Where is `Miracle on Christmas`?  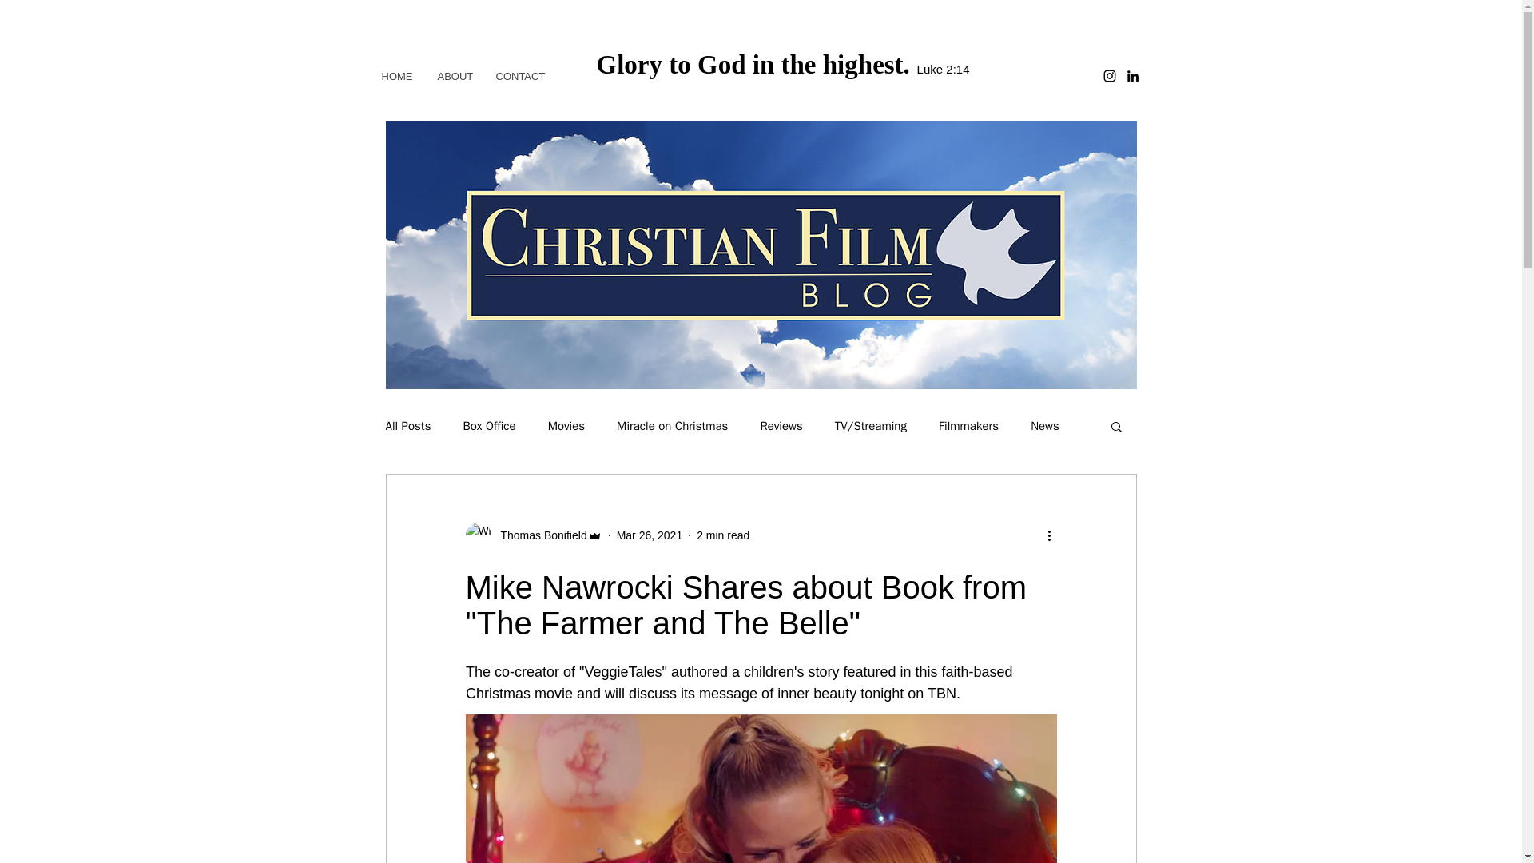 Miracle on Christmas is located at coordinates (671, 426).